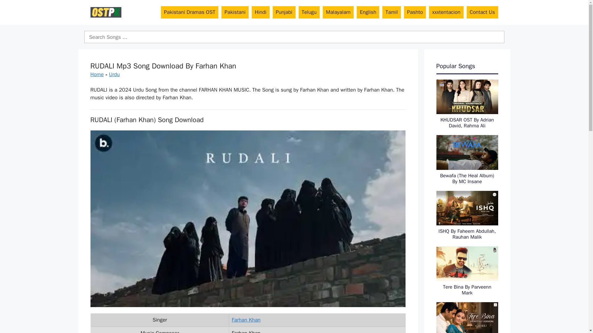  What do you see at coordinates (96, 74) in the screenshot?
I see `Home` at bounding box center [96, 74].